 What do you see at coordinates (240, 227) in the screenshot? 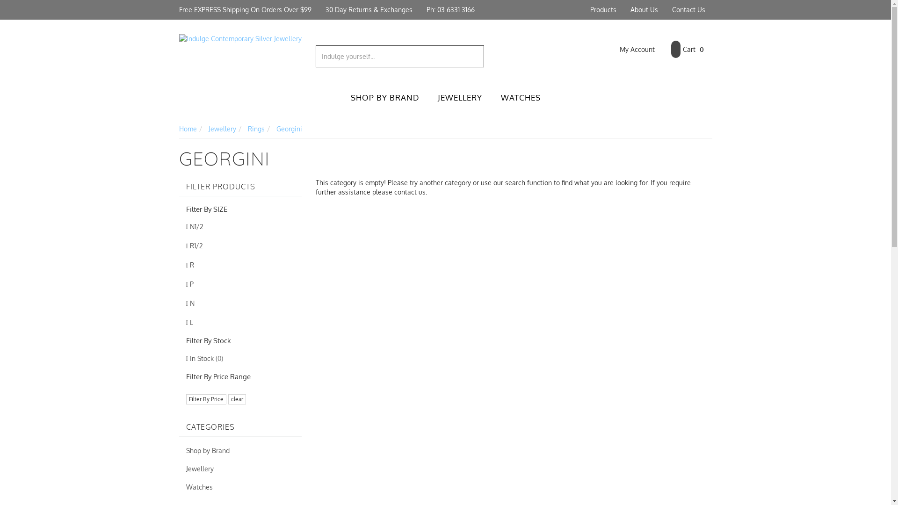
I see `N1/2` at bounding box center [240, 227].